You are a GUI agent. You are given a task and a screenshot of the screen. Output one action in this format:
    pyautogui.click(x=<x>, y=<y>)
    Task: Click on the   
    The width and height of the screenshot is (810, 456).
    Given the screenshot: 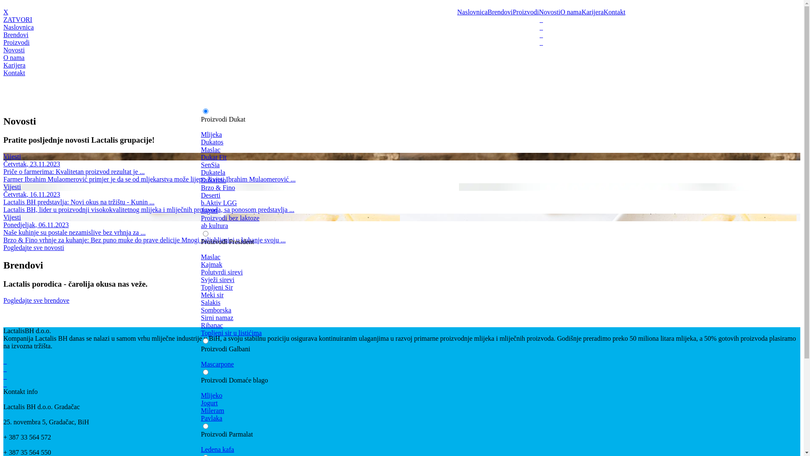 What is the action you would take?
    pyautogui.click(x=541, y=35)
    